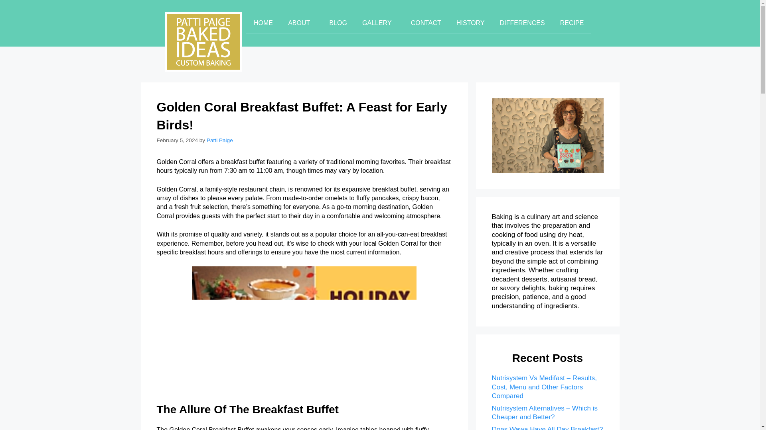 This screenshot has height=430, width=766. I want to click on GALLERY, so click(379, 23).